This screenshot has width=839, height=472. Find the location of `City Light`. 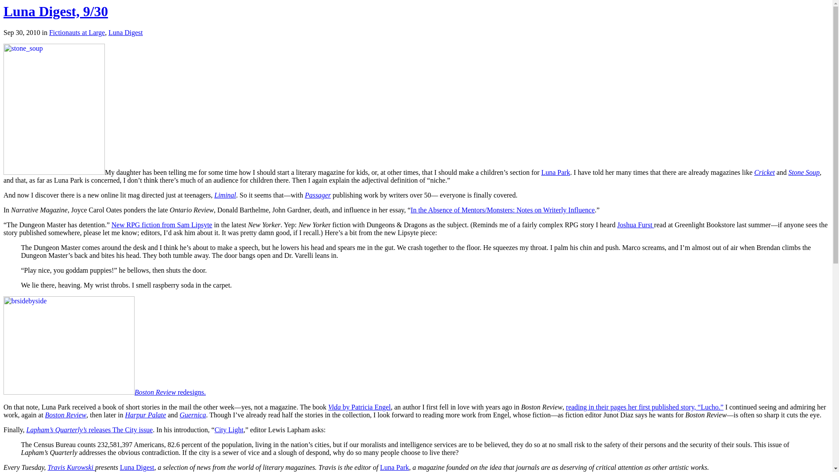

City Light is located at coordinates (229, 430).